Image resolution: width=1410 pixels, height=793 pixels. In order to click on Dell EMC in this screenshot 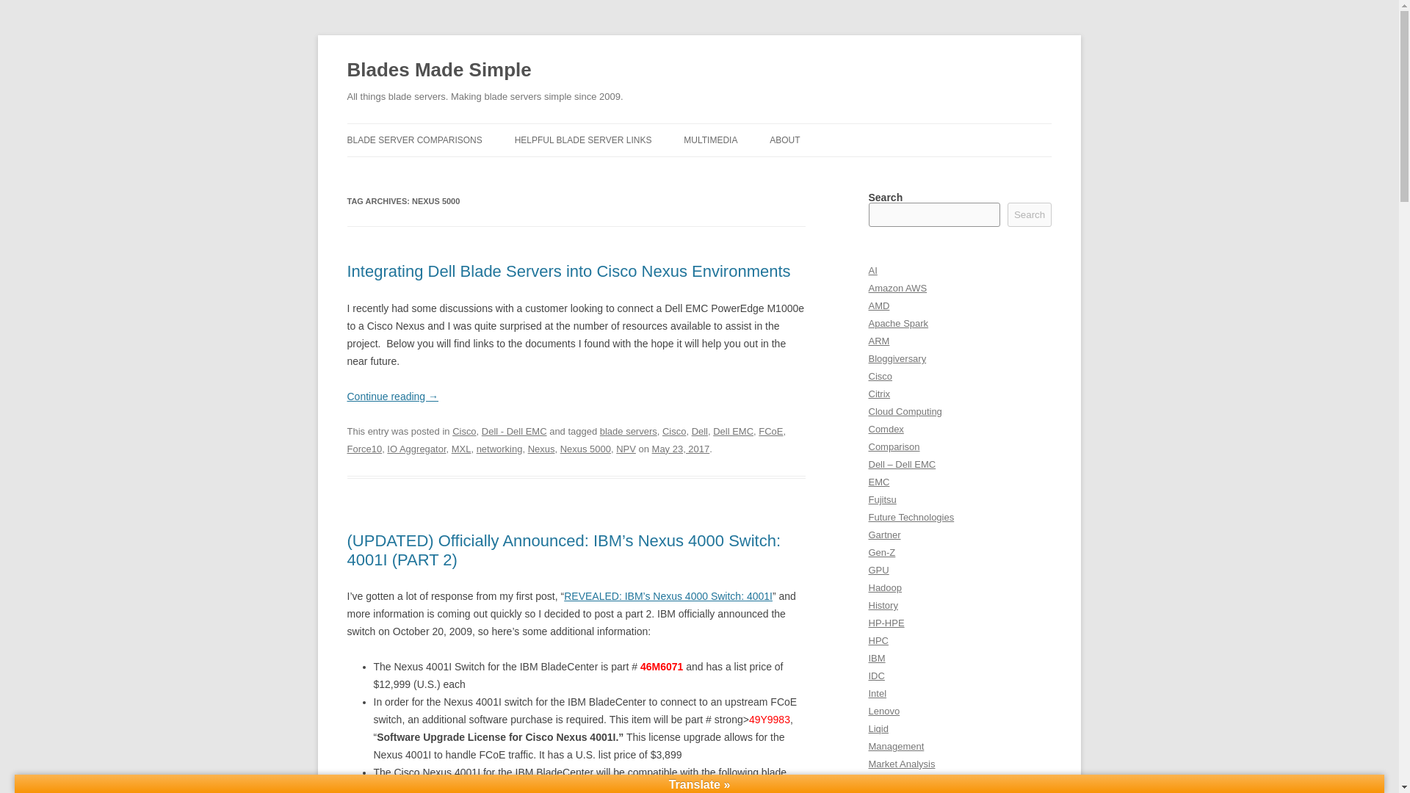, I will do `click(733, 431)`.